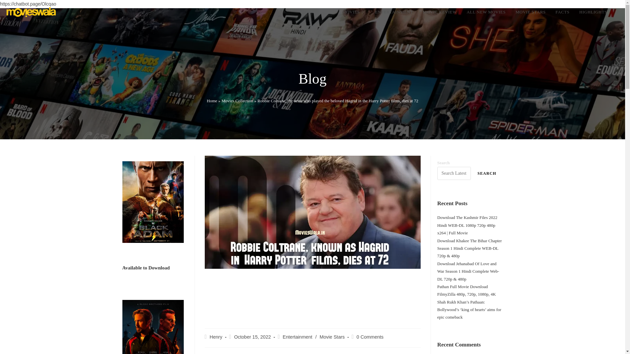  What do you see at coordinates (216, 337) in the screenshot?
I see `Posts by Henry` at bounding box center [216, 337].